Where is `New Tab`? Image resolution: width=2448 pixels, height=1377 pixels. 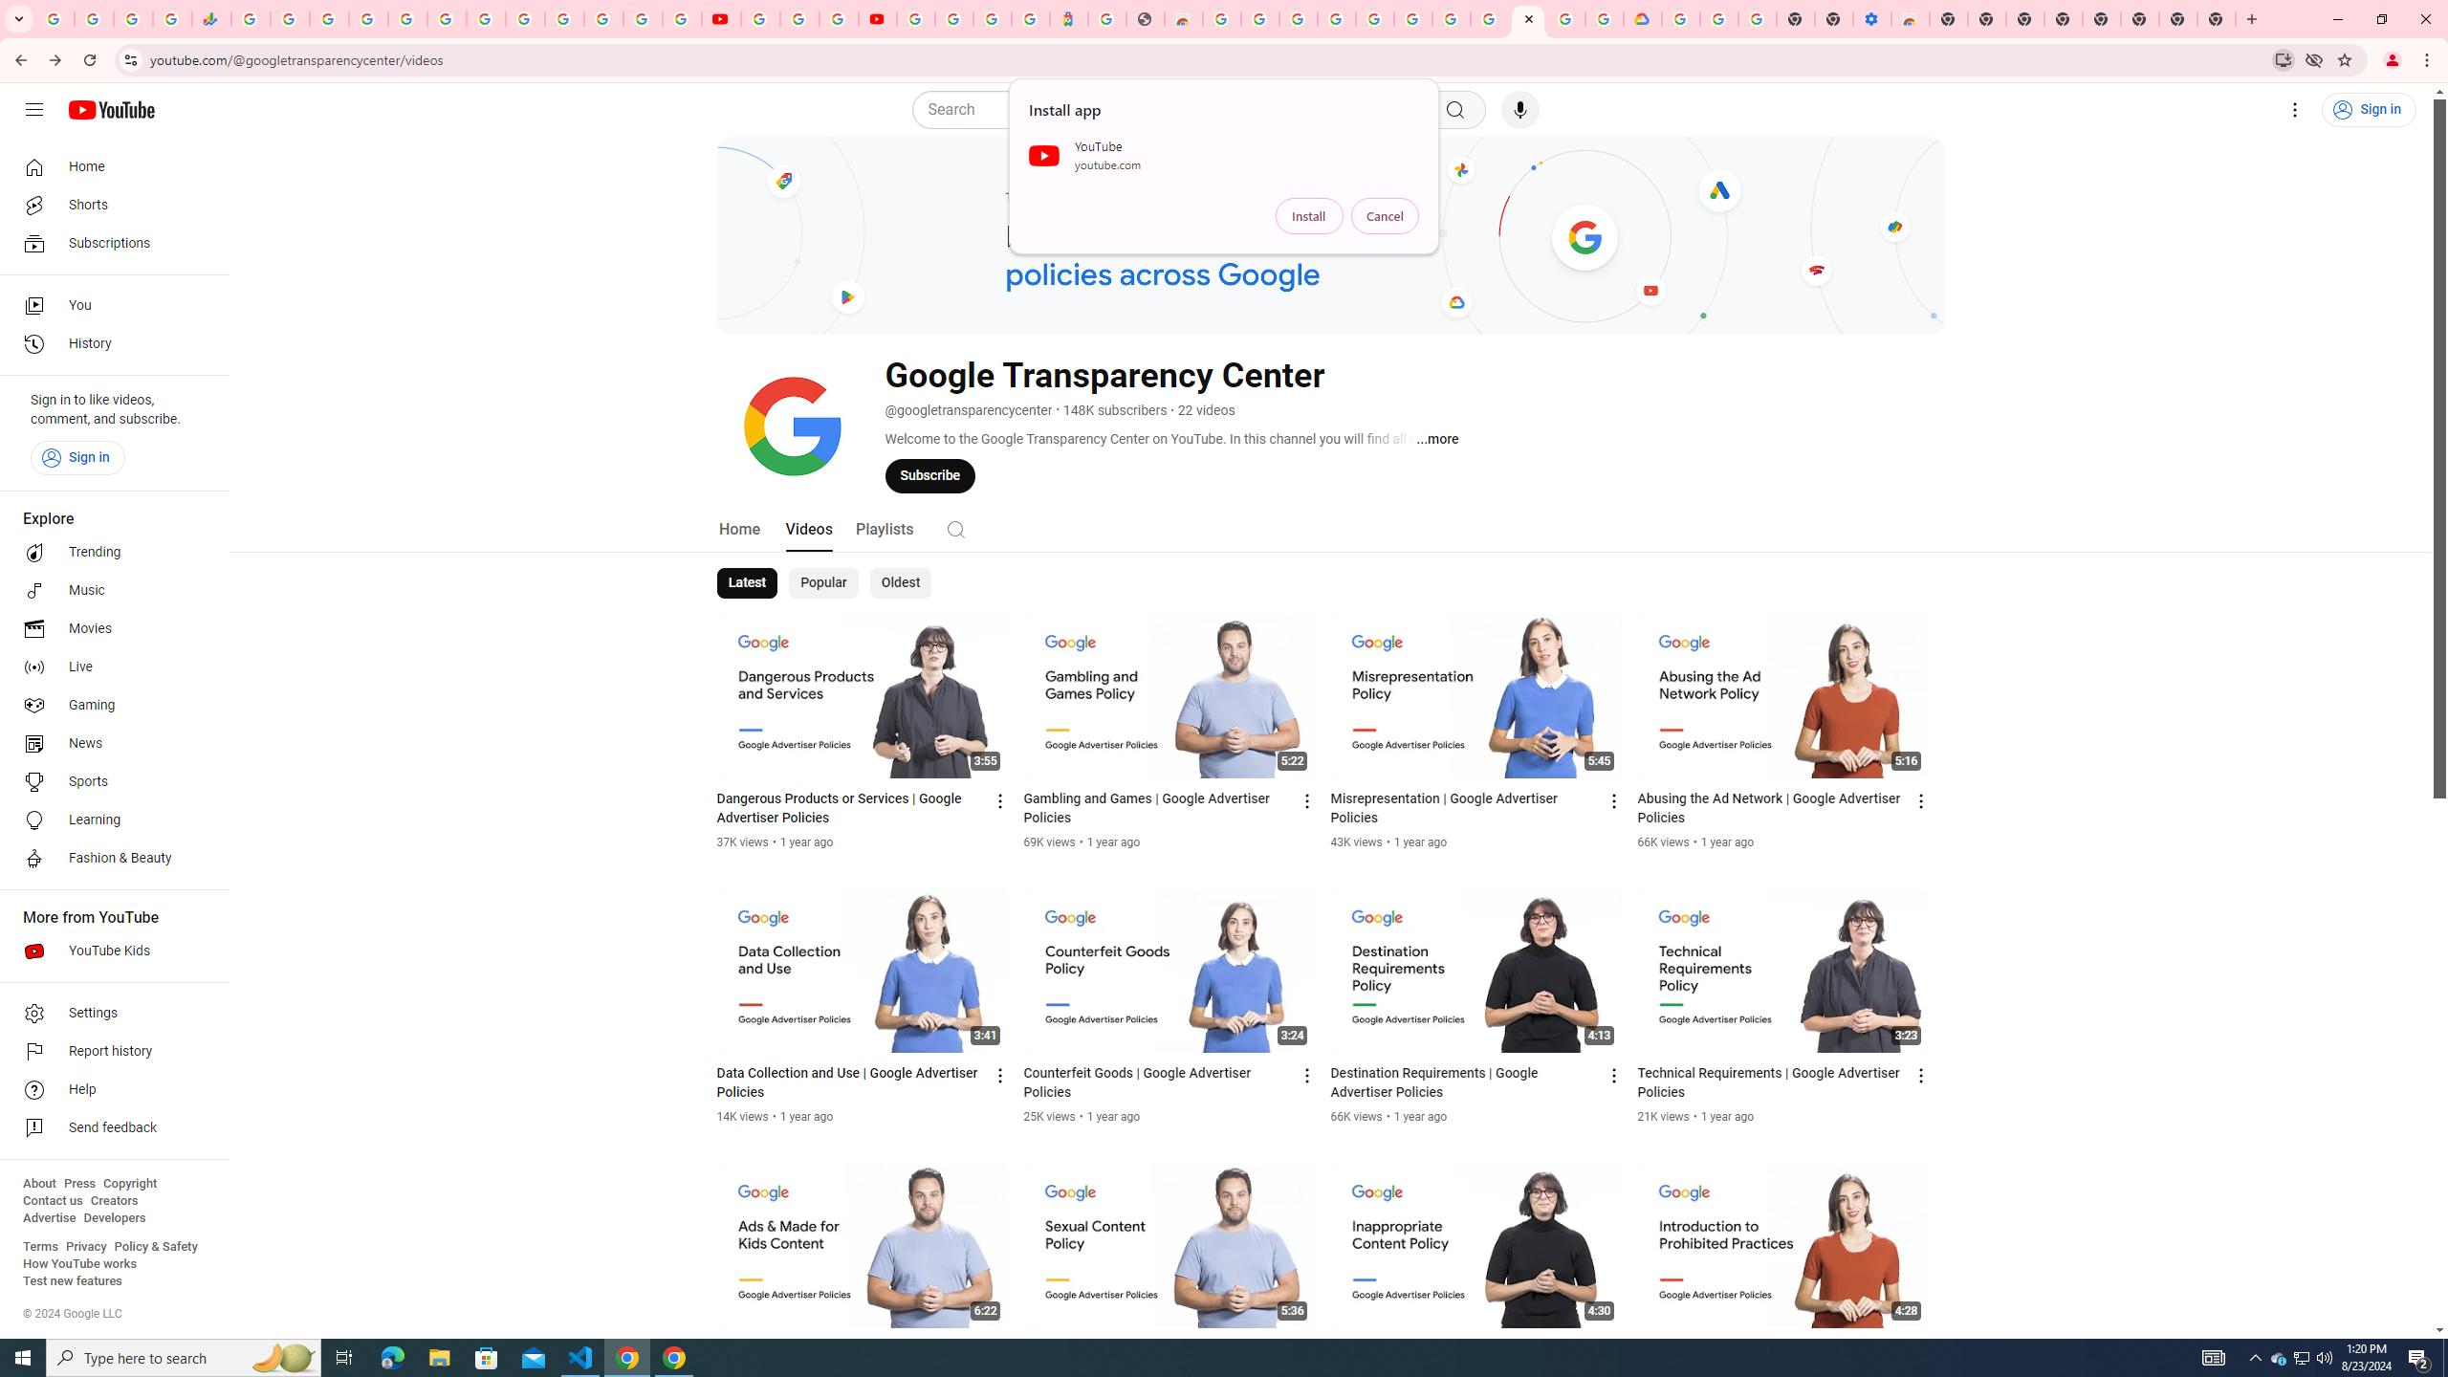
New Tab is located at coordinates (1948, 19).